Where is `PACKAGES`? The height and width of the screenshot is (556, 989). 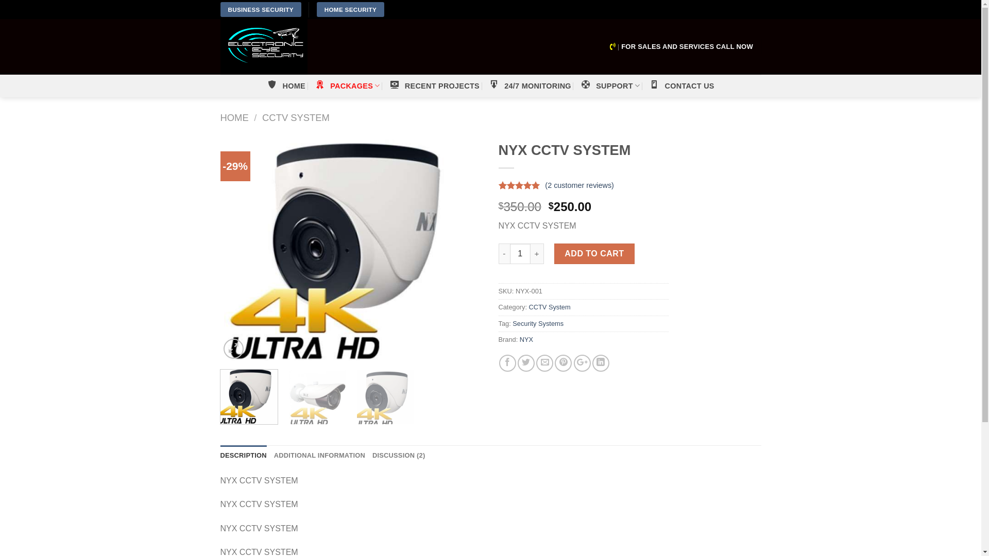
PACKAGES is located at coordinates (347, 85).